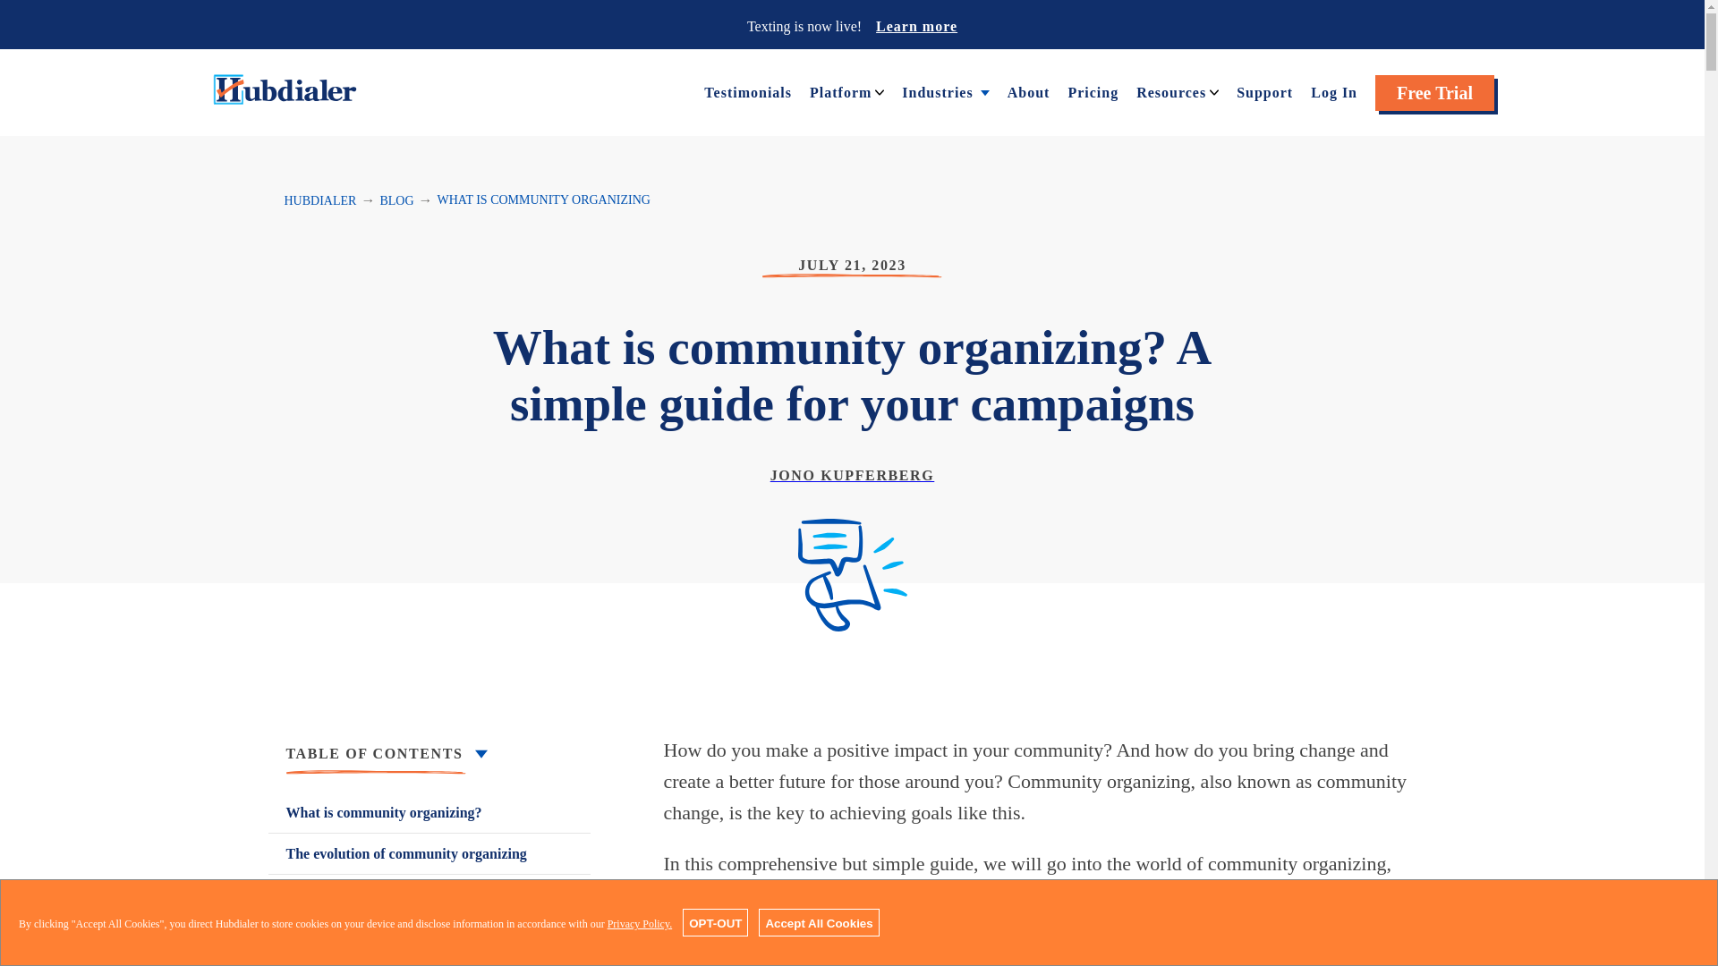 The height and width of the screenshot is (966, 1718). I want to click on Log In, so click(1333, 91).